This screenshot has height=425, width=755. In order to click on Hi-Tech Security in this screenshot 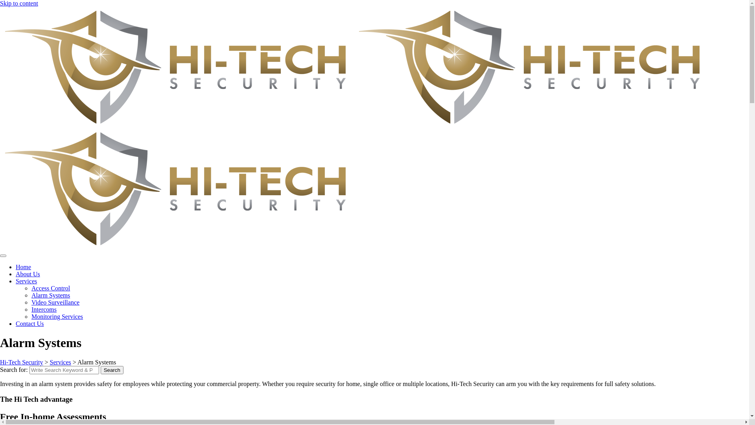, I will do `click(177, 189)`.